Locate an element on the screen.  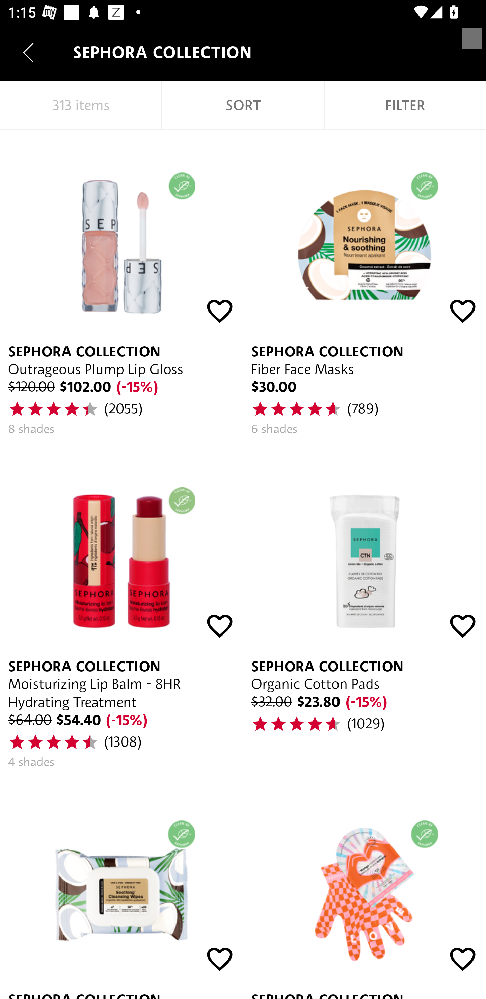
FILTER is located at coordinates (405, 105).